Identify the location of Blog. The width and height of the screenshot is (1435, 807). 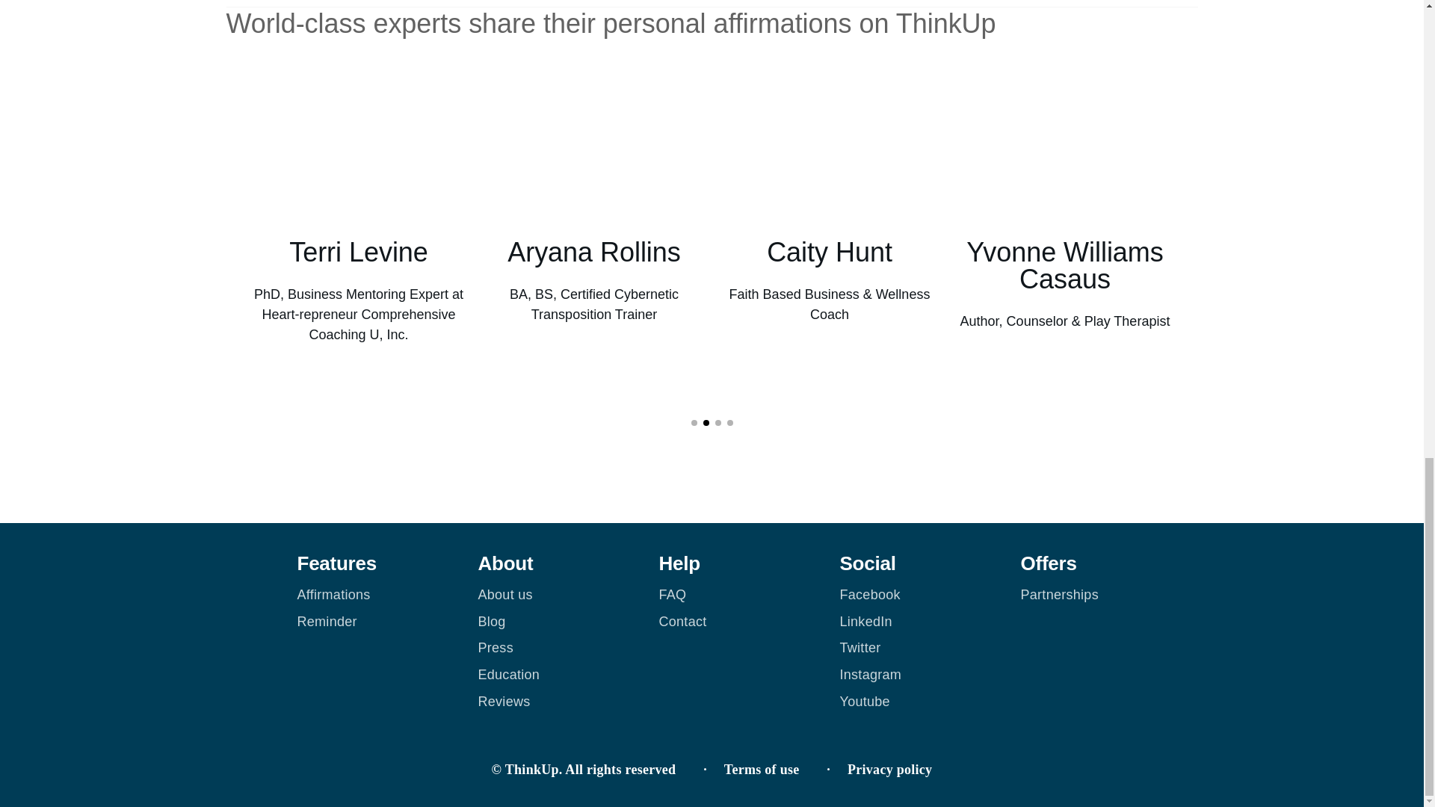
(492, 622).